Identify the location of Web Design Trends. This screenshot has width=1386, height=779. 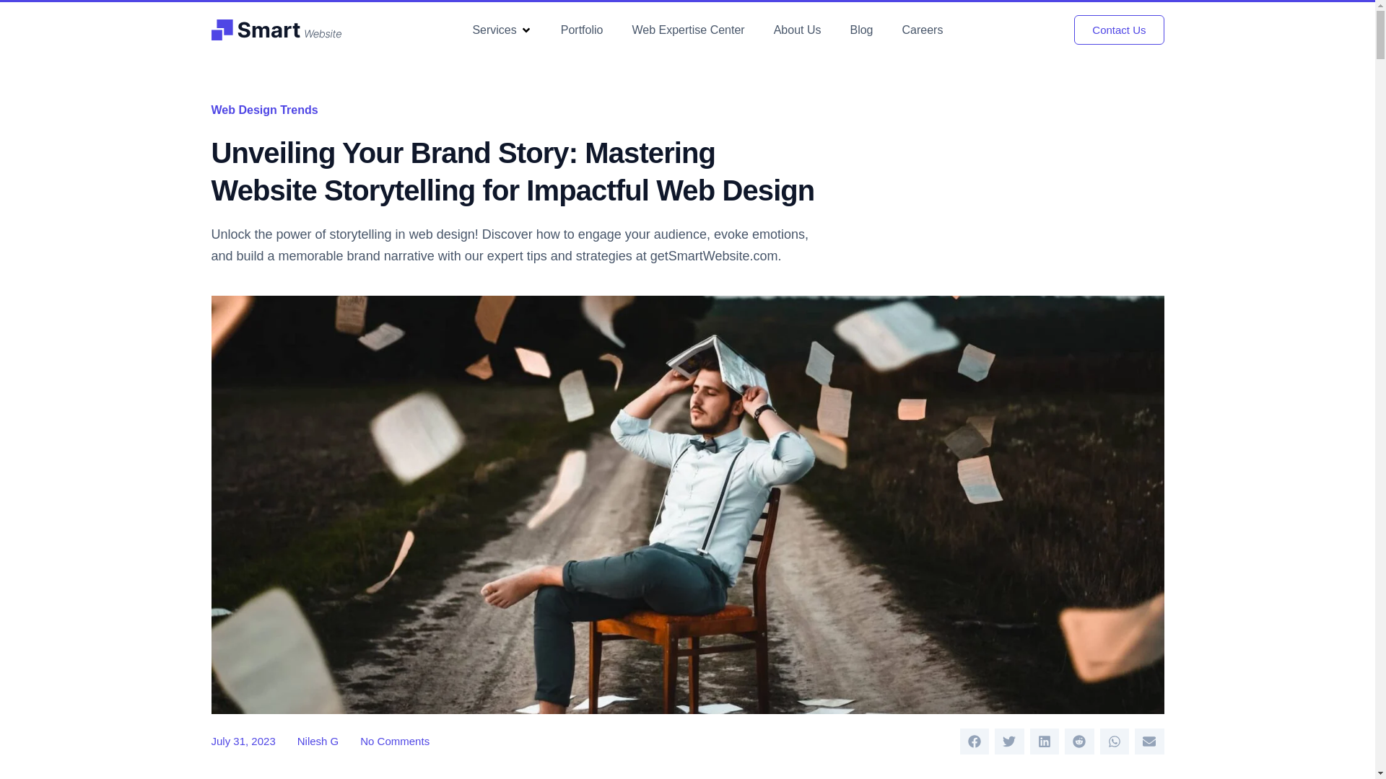
(263, 110).